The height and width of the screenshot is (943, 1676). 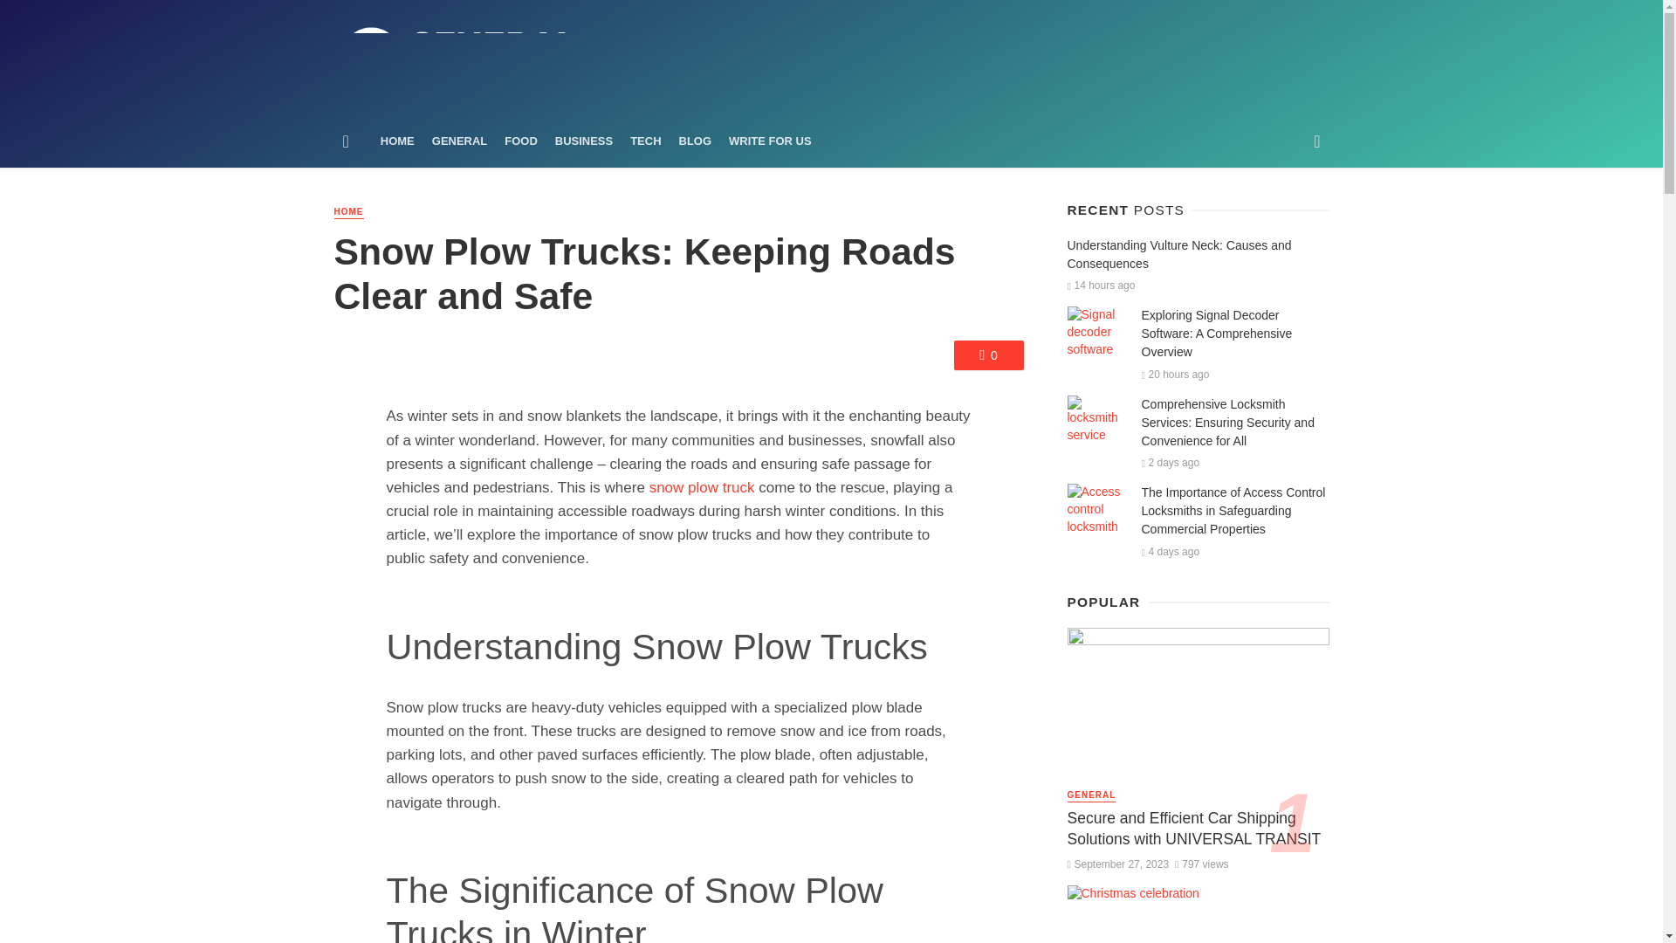 I want to click on HOME, so click(x=398, y=141).